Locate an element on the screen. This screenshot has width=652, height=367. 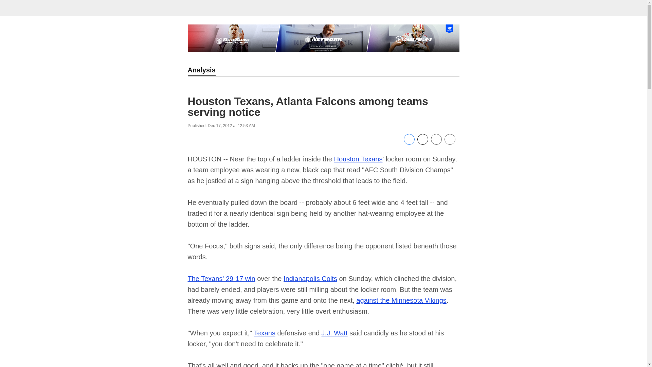
Share on Facebook is located at coordinates (409, 143).